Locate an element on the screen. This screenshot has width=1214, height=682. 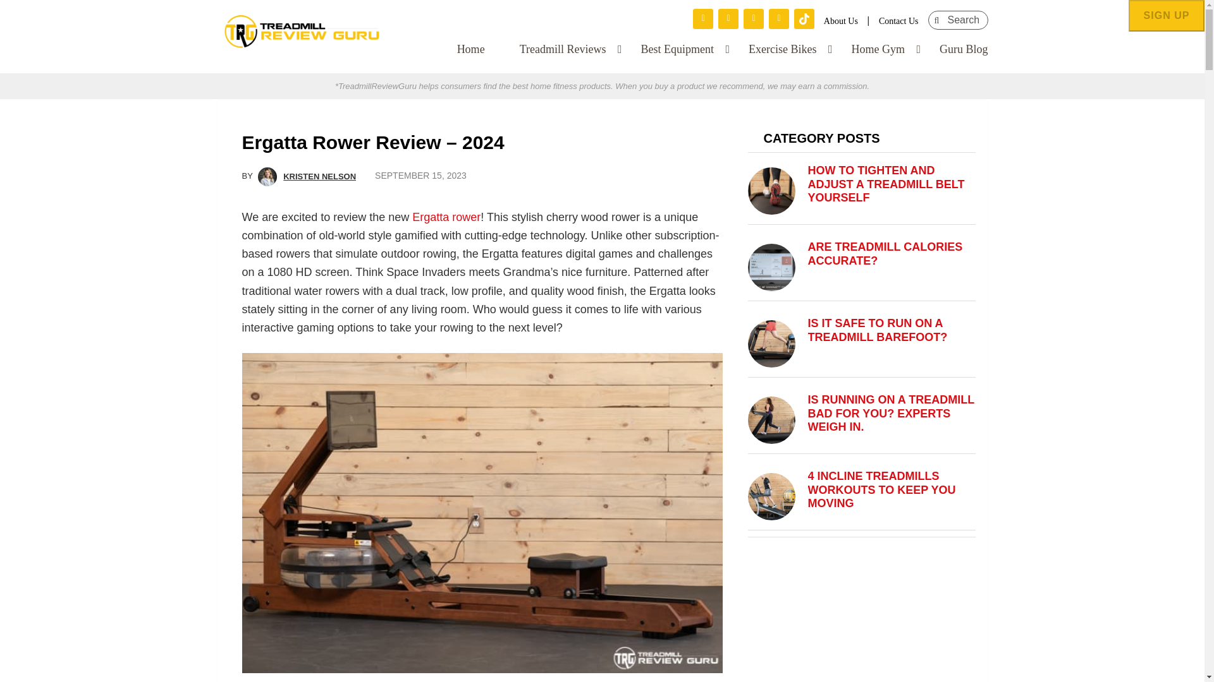
Search is located at coordinates (927, 18).